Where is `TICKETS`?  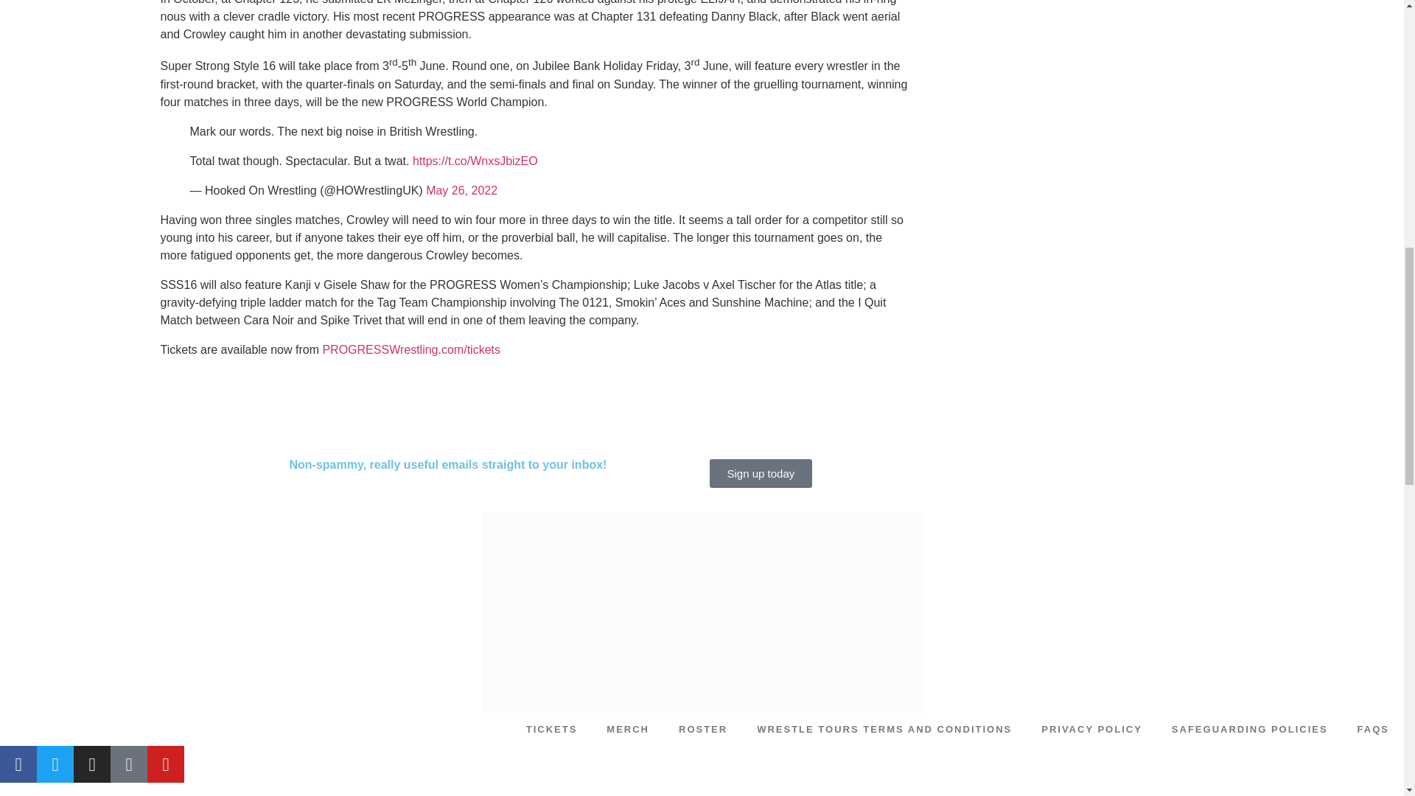
TICKETS is located at coordinates (551, 730).